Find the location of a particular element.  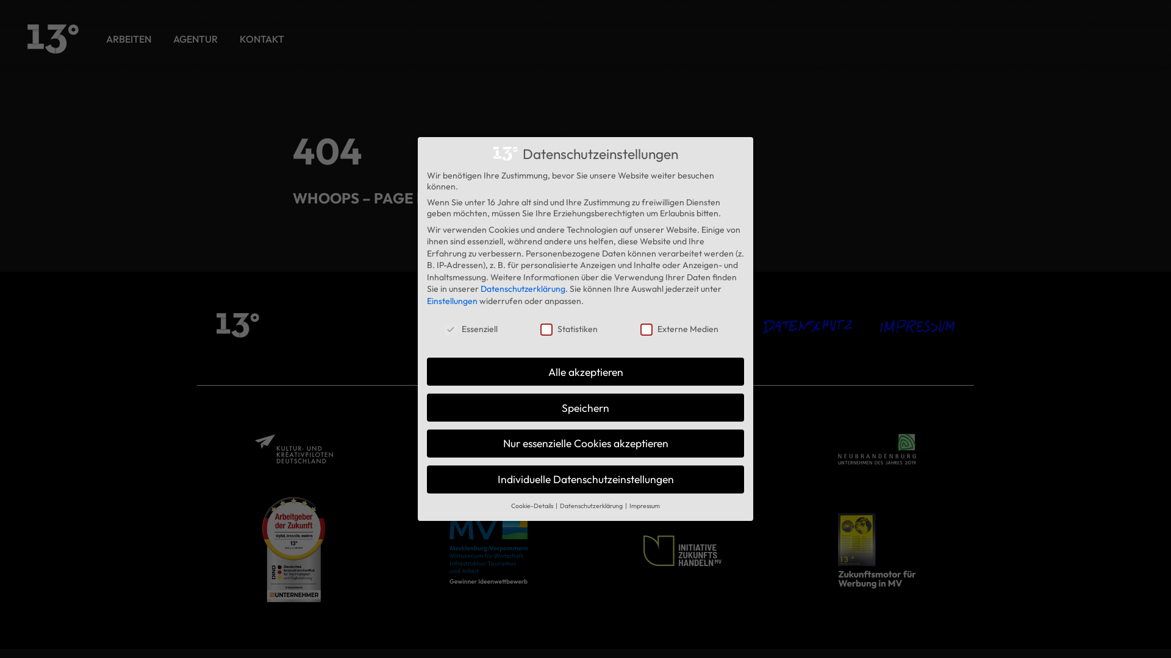

ARBEITEN is located at coordinates (129, 39).